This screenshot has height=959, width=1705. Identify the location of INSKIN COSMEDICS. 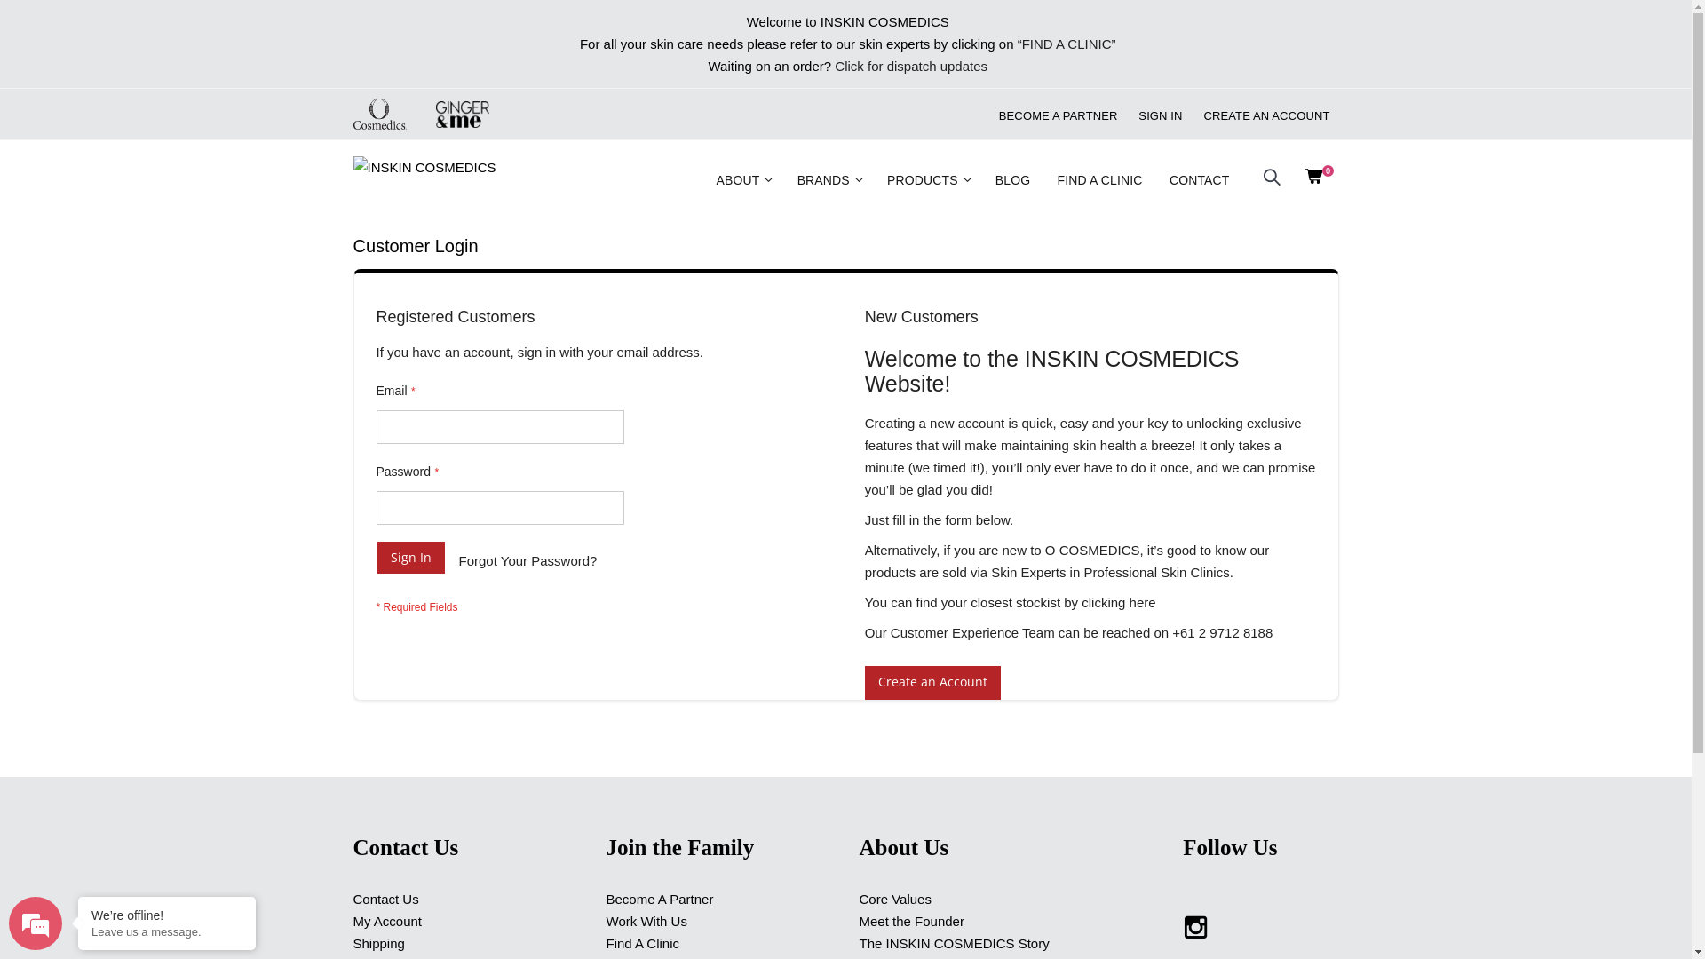
(429, 181).